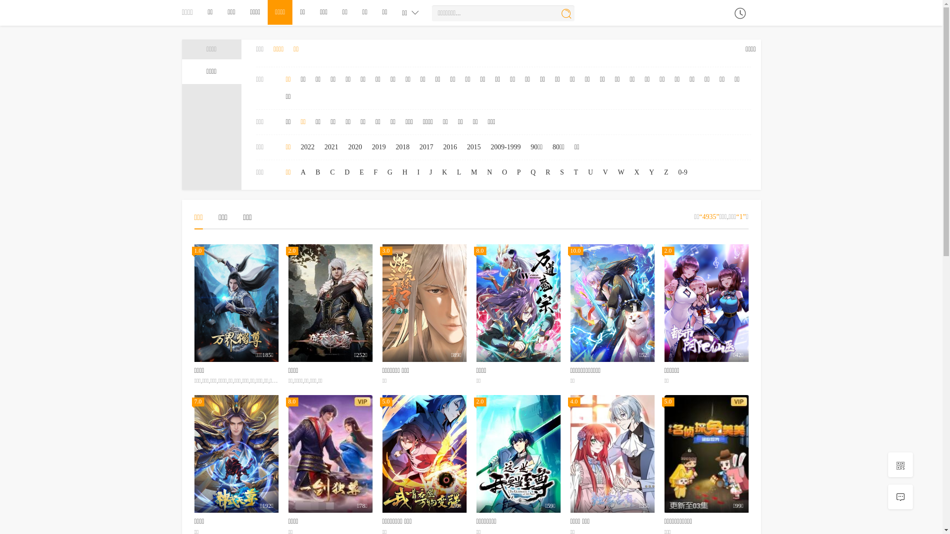  Describe the element at coordinates (303, 173) in the screenshot. I see `A` at that location.